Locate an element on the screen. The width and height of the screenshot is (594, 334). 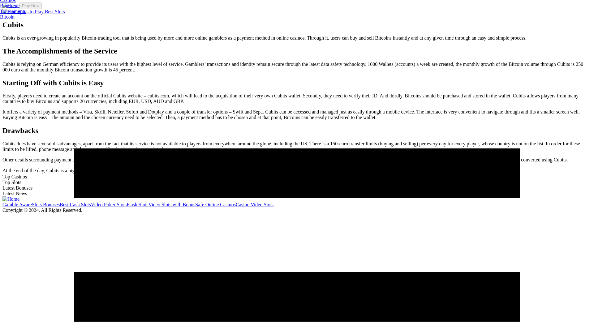
Casino Video Slots is located at coordinates (254, 204).